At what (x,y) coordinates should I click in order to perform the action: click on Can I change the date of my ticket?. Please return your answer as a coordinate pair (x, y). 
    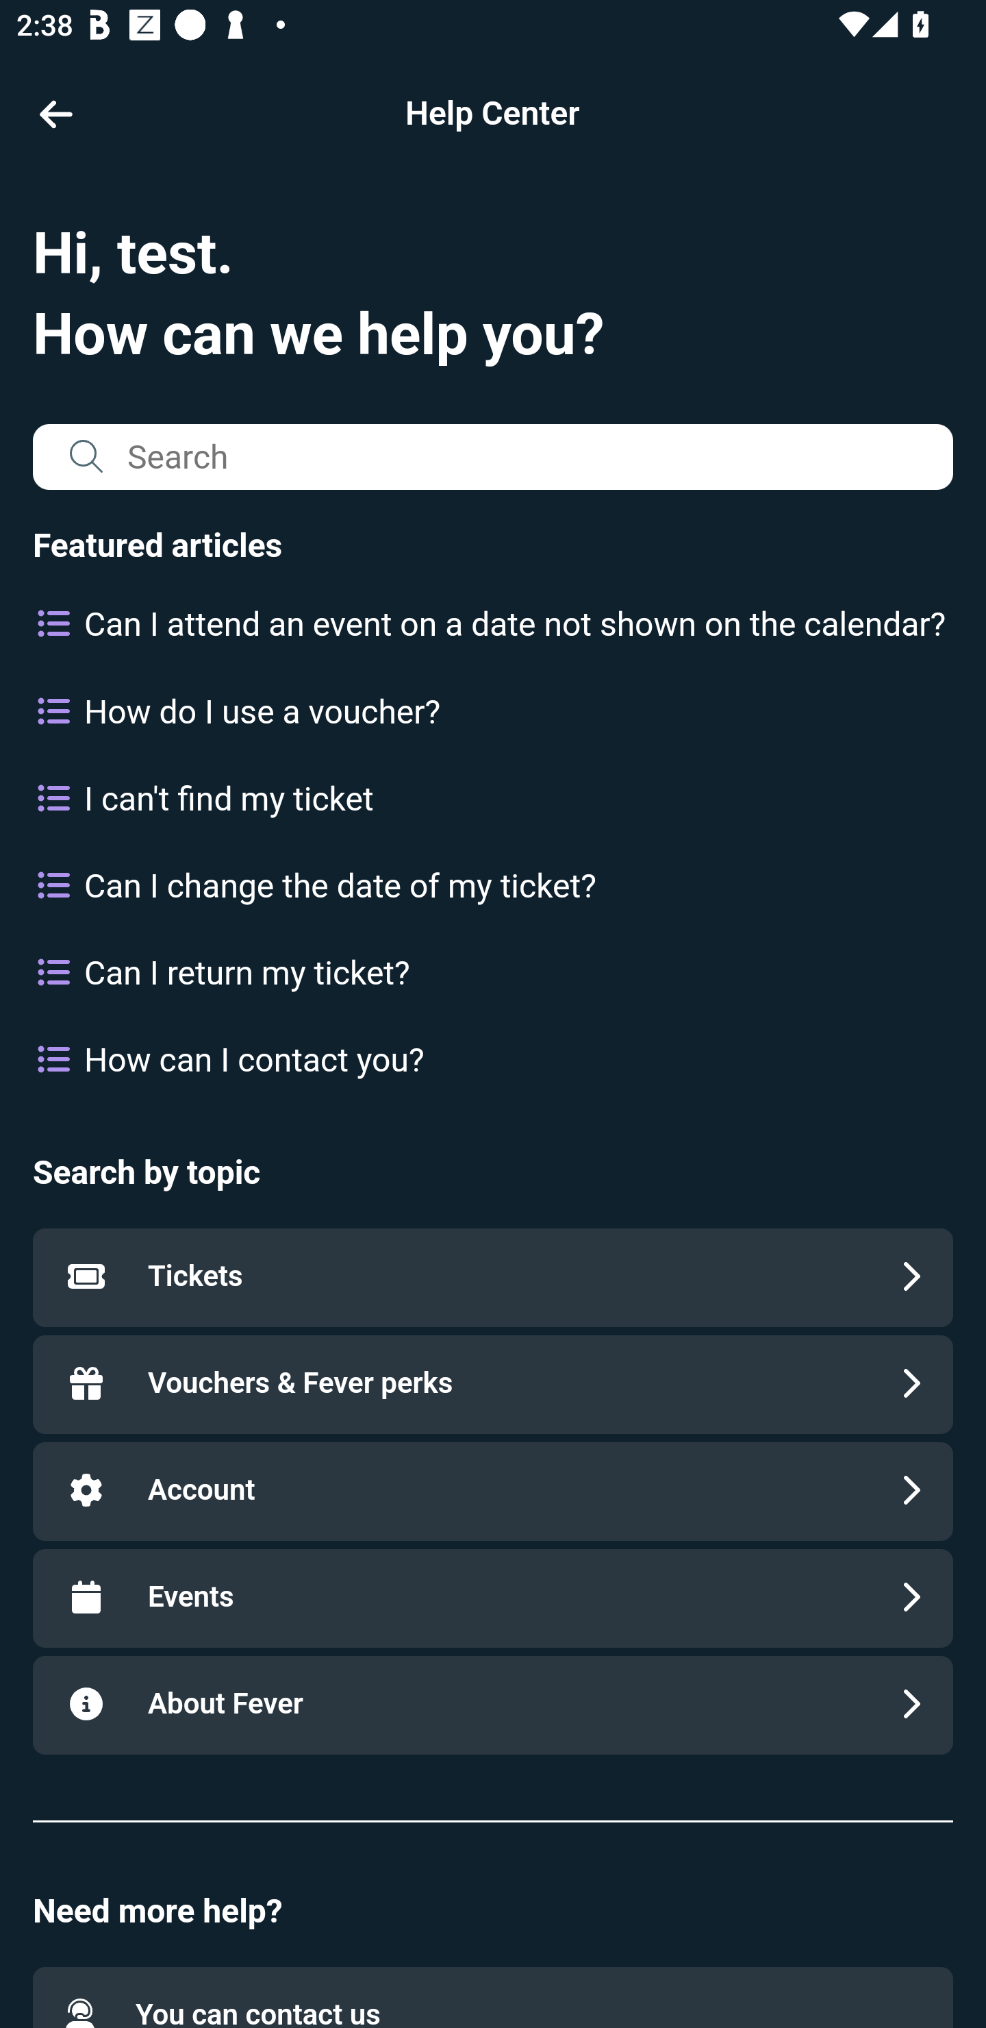
    Looking at the image, I should click on (493, 887).